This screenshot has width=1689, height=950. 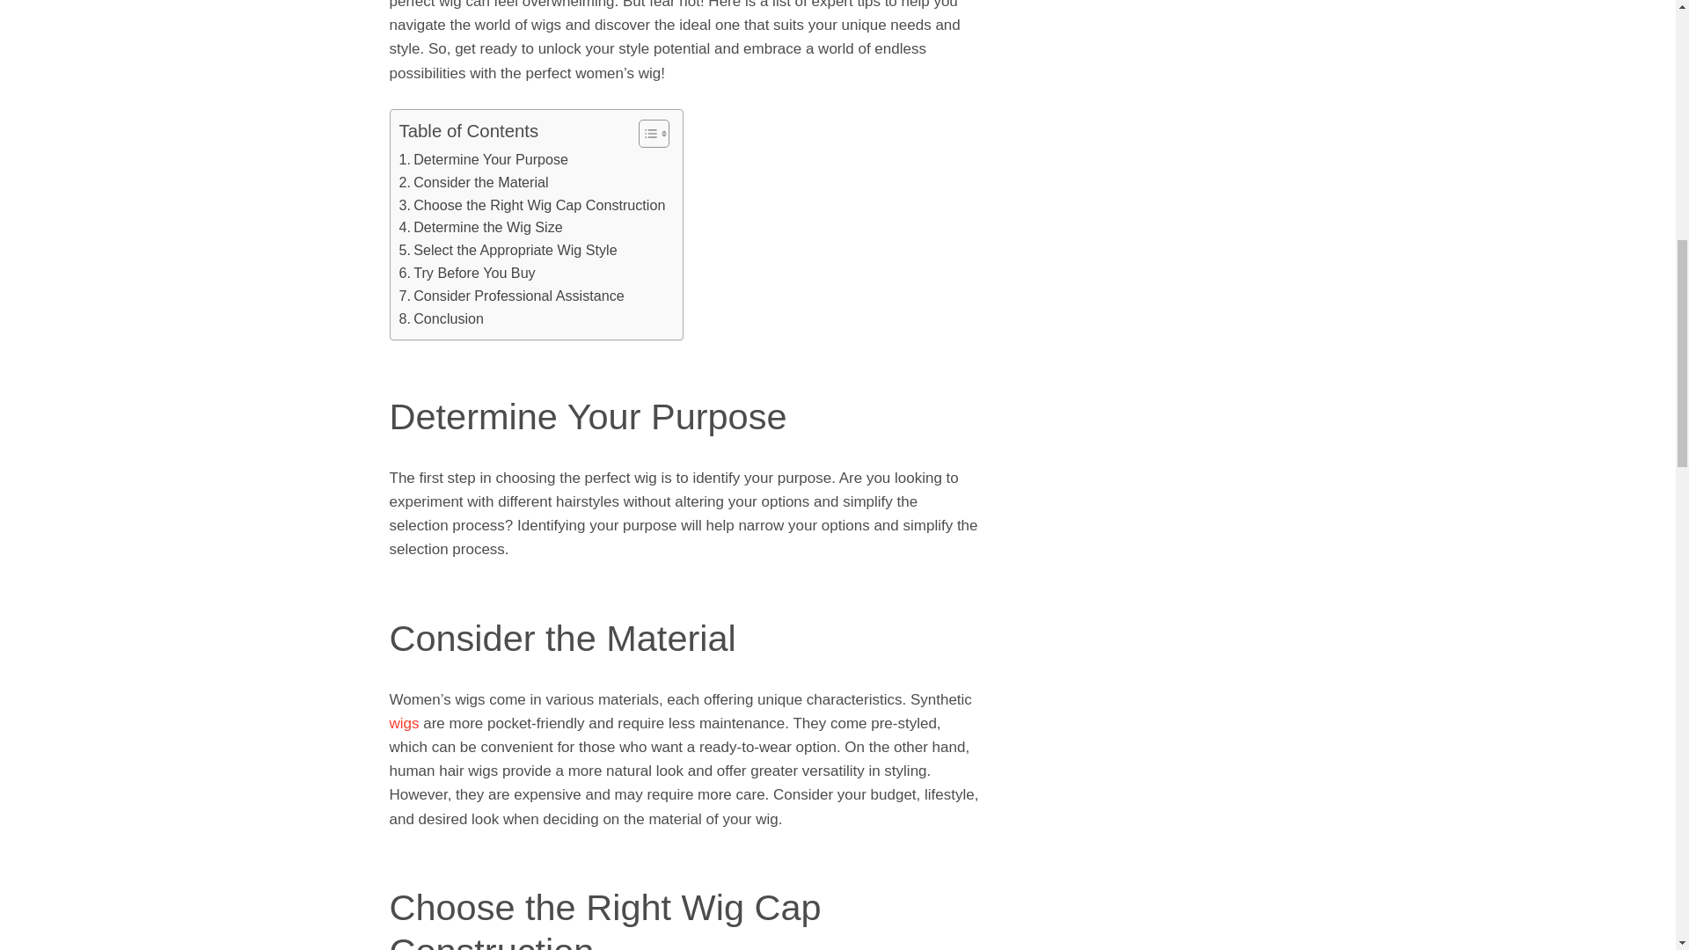 What do you see at coordinates (531, 206) in the screenshot?
I see `Choose the Right Wig Cap Construction` at bounding box center [531, 206].